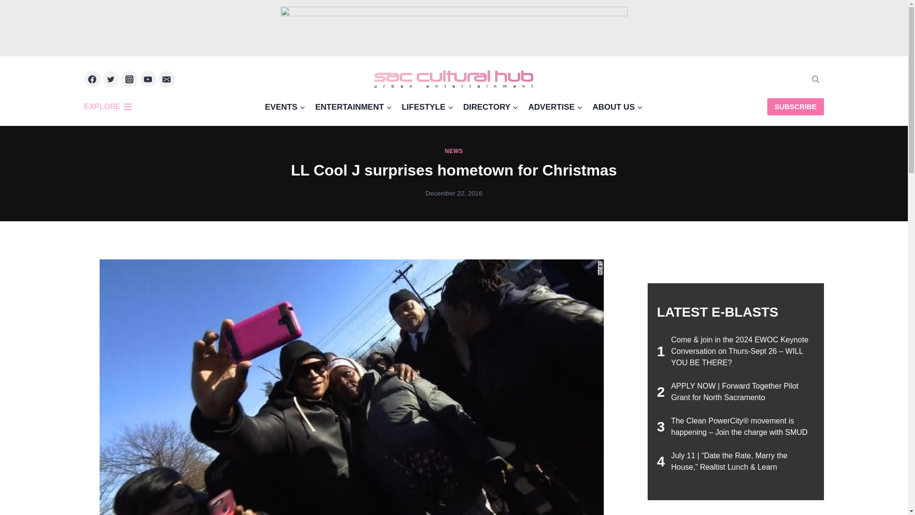 The width and height of the screenshot is (915, 515). Describe the element at coordinates (110, 107) in the screenshot. I see `EXPLORE` at that location.